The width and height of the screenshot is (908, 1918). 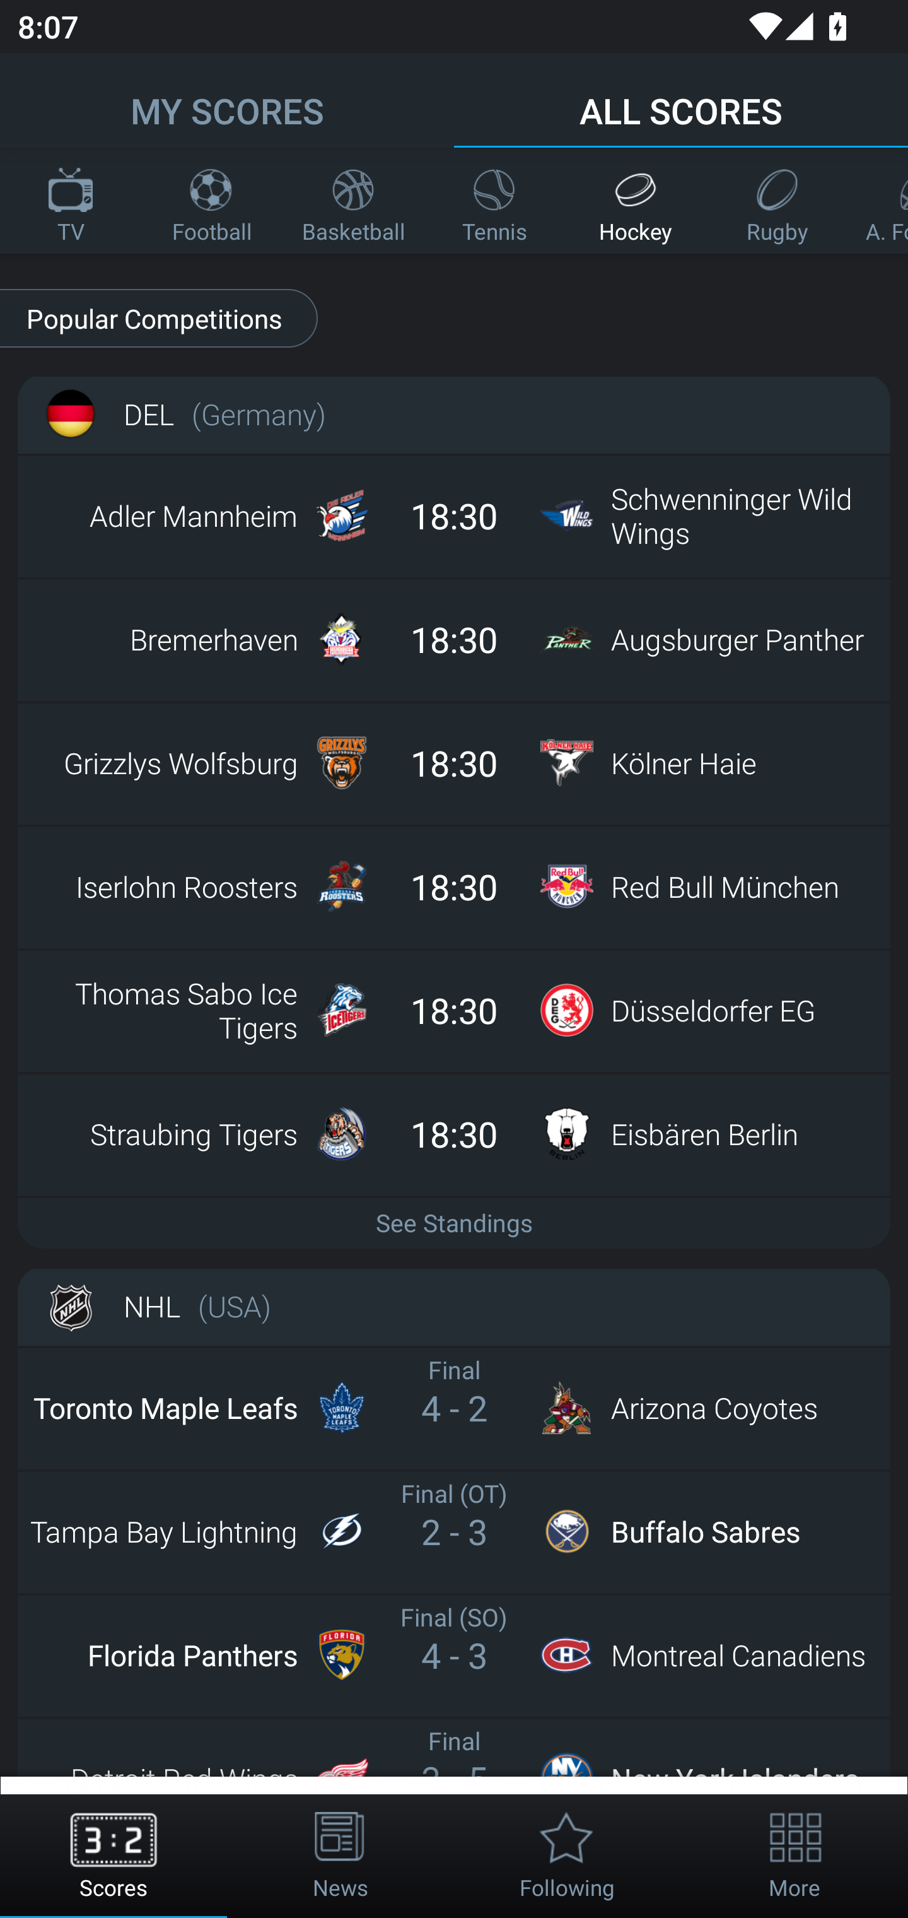 What do you see at coordinates (454, 1221) in the screenshot?
I see `See Standings` at bounding box center [454, 1221].